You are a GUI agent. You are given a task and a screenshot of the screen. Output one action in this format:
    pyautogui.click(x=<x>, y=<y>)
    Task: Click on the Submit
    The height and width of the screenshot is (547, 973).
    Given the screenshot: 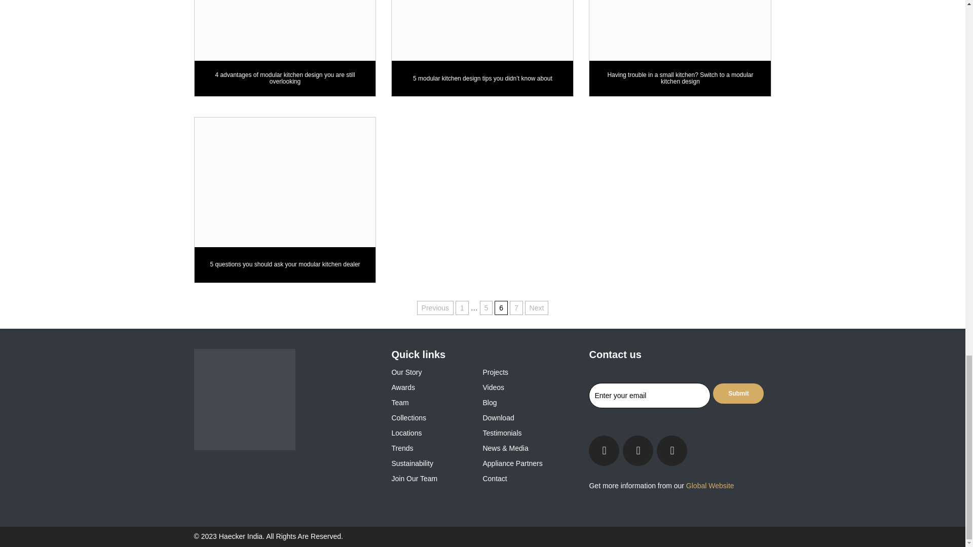 What is the action you would take?
    pyautogui.click(x=738, y=394)
    